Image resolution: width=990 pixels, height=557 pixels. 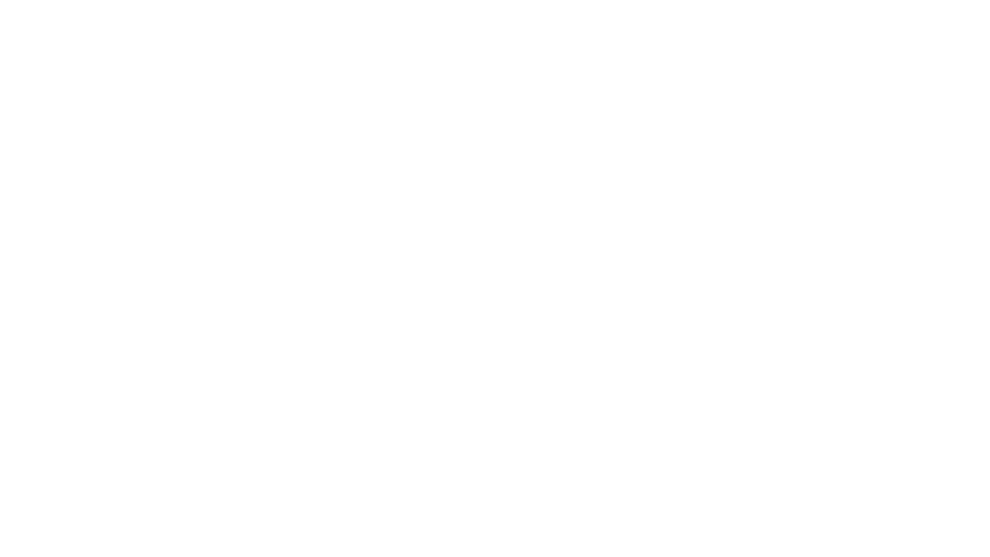 I want to click on Search videos, so click(x=767, y=18).